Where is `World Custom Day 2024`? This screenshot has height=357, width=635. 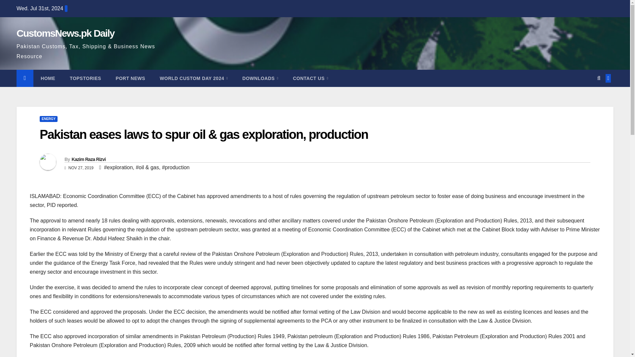
World Custom Day 2024 is located at coordinates (193, 78).